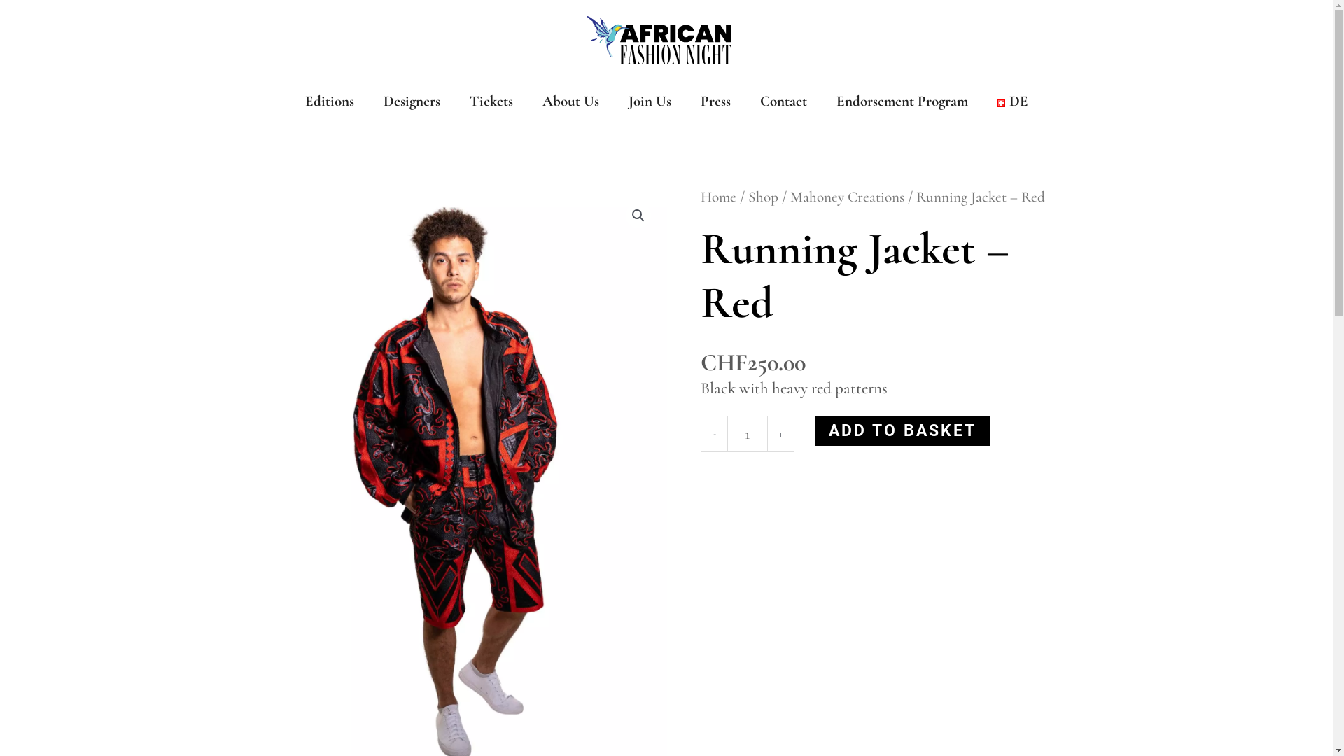 The height and width of the screenshot is (756, 1344). Describe the element at coordinates (903, 431) in the screenshot. I see `ADD TO BASKET` at that location.